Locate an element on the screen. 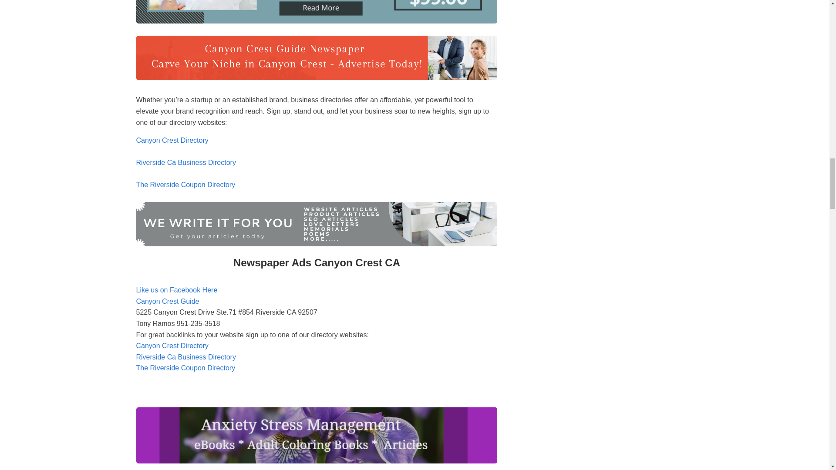 The height and width of the screenshot is (470, 836). The Riverside Coupon Directory is located at coordinates (185, 185).